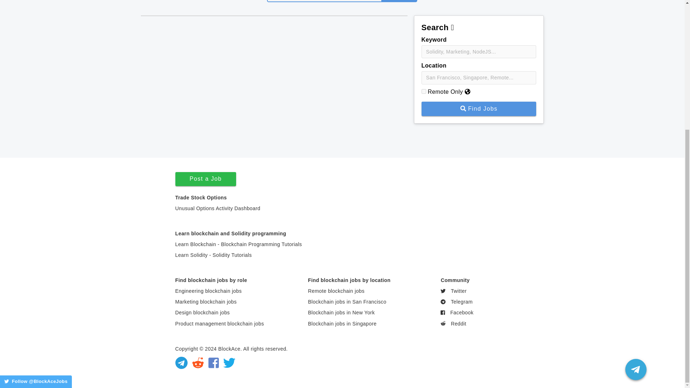 This screenshot has width=690, height=388. What do you see at coordinates (457, 313) in the screenshot?
I see `Facebook` at bounding box center [457, 313].